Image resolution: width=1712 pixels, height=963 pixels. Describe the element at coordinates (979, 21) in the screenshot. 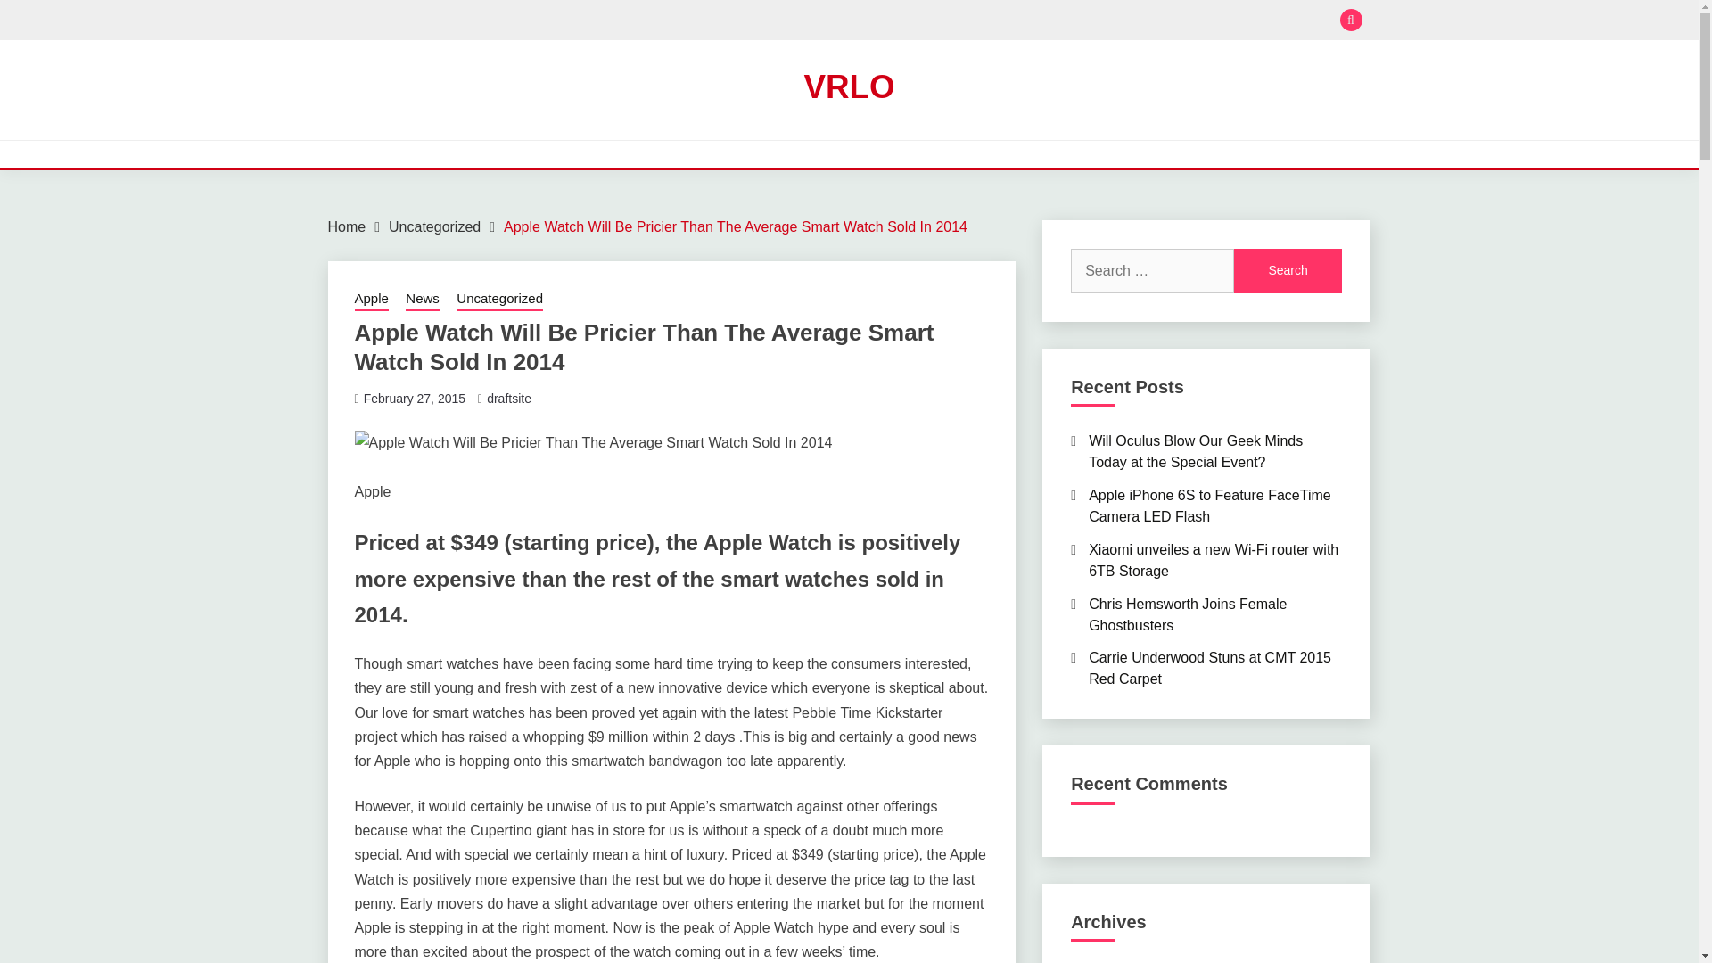

I see `Search` at that location.